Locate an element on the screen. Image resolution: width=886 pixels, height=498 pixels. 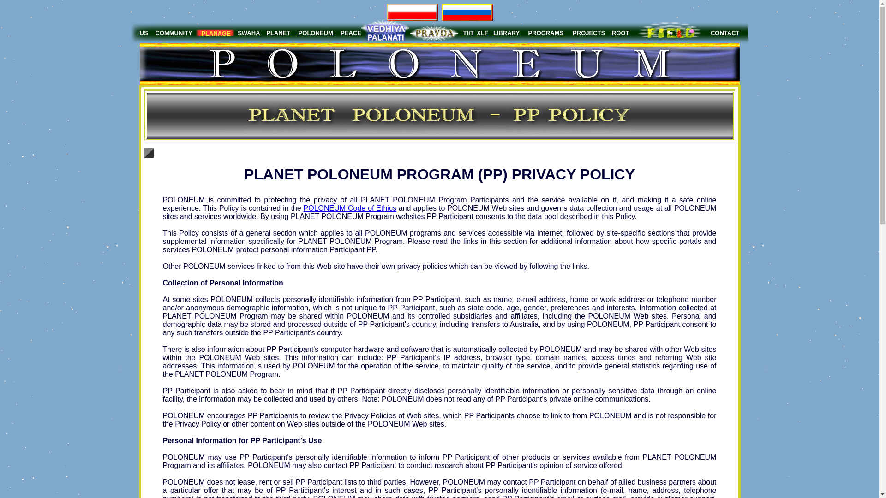
US is located at coordinates (143, 32).